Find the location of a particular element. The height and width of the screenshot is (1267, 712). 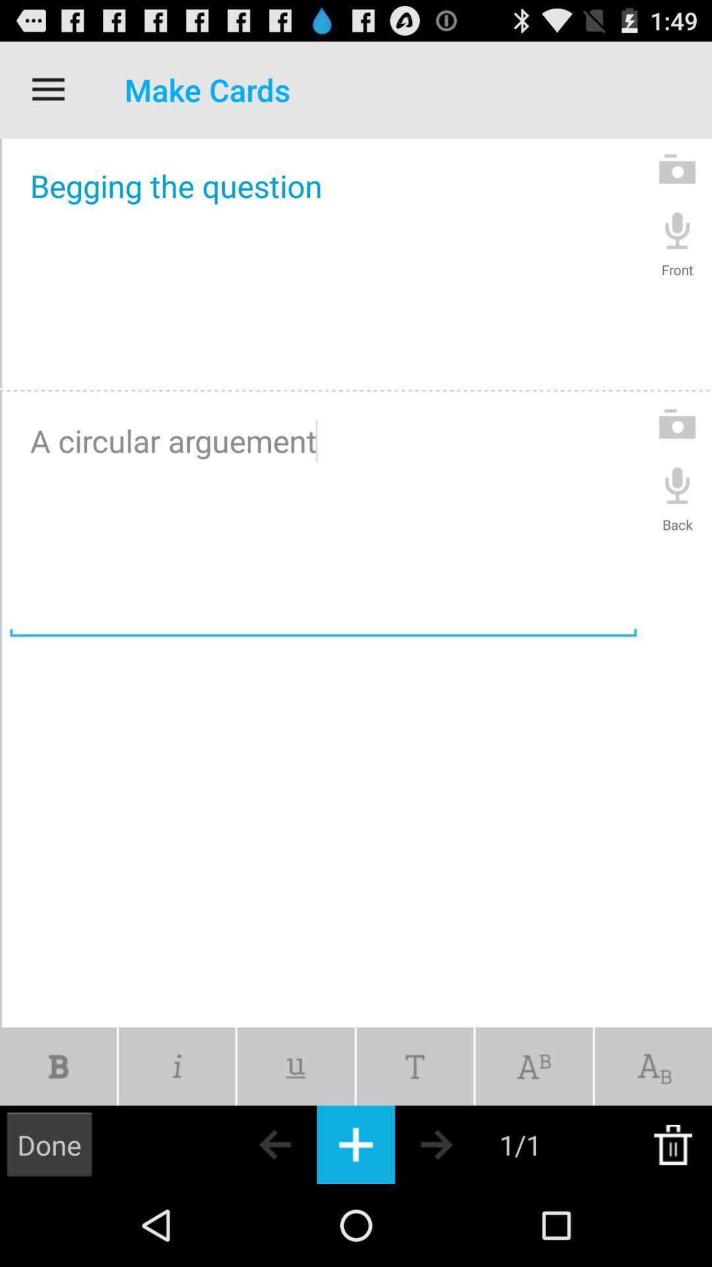

press the icon next to the make cards item is located at coordinates (48, 90).